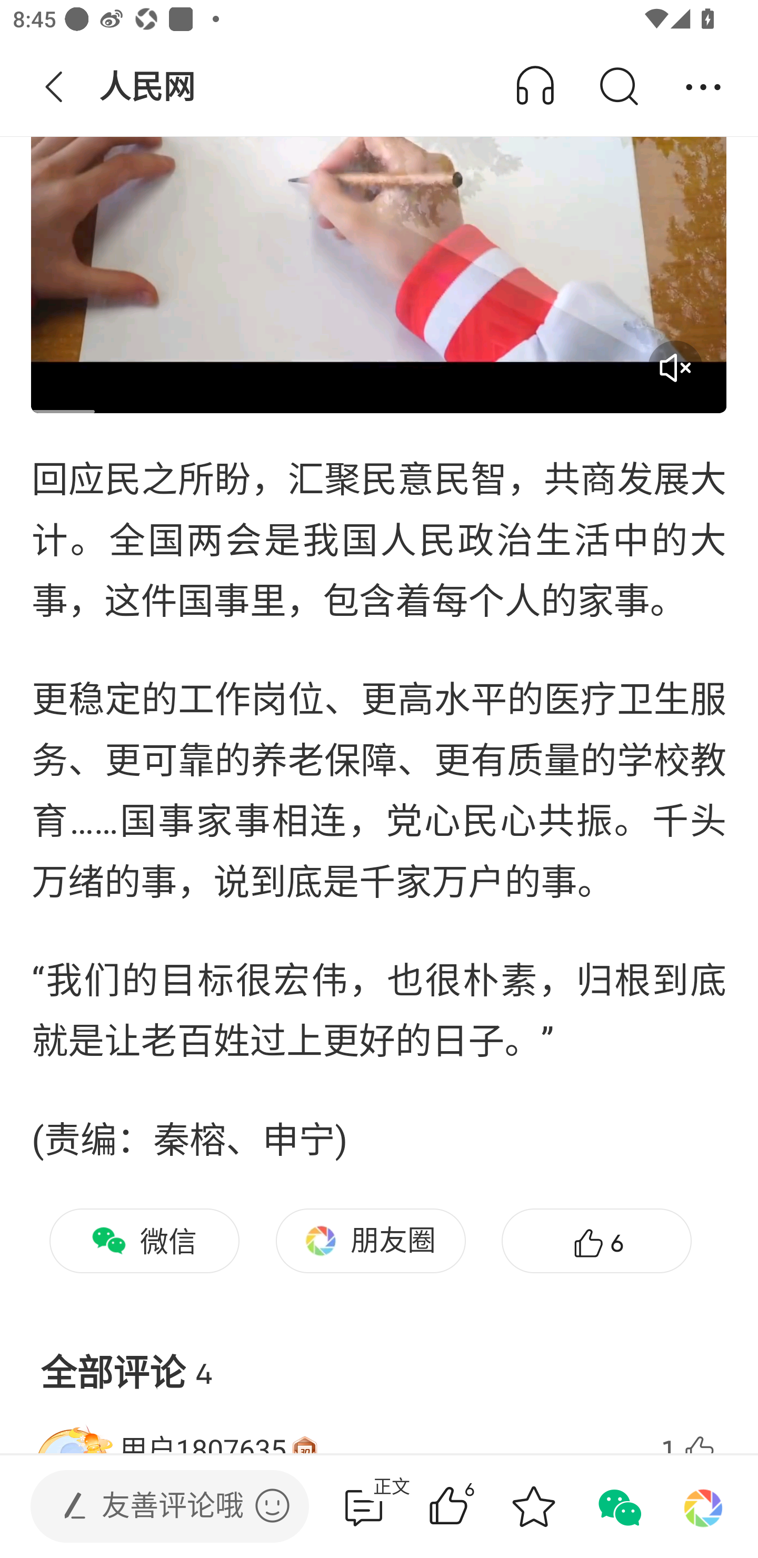  What do you see at coordinates (596, 1241) in the screenshot?
I see `6赞` at bounding box center [596, 1241].